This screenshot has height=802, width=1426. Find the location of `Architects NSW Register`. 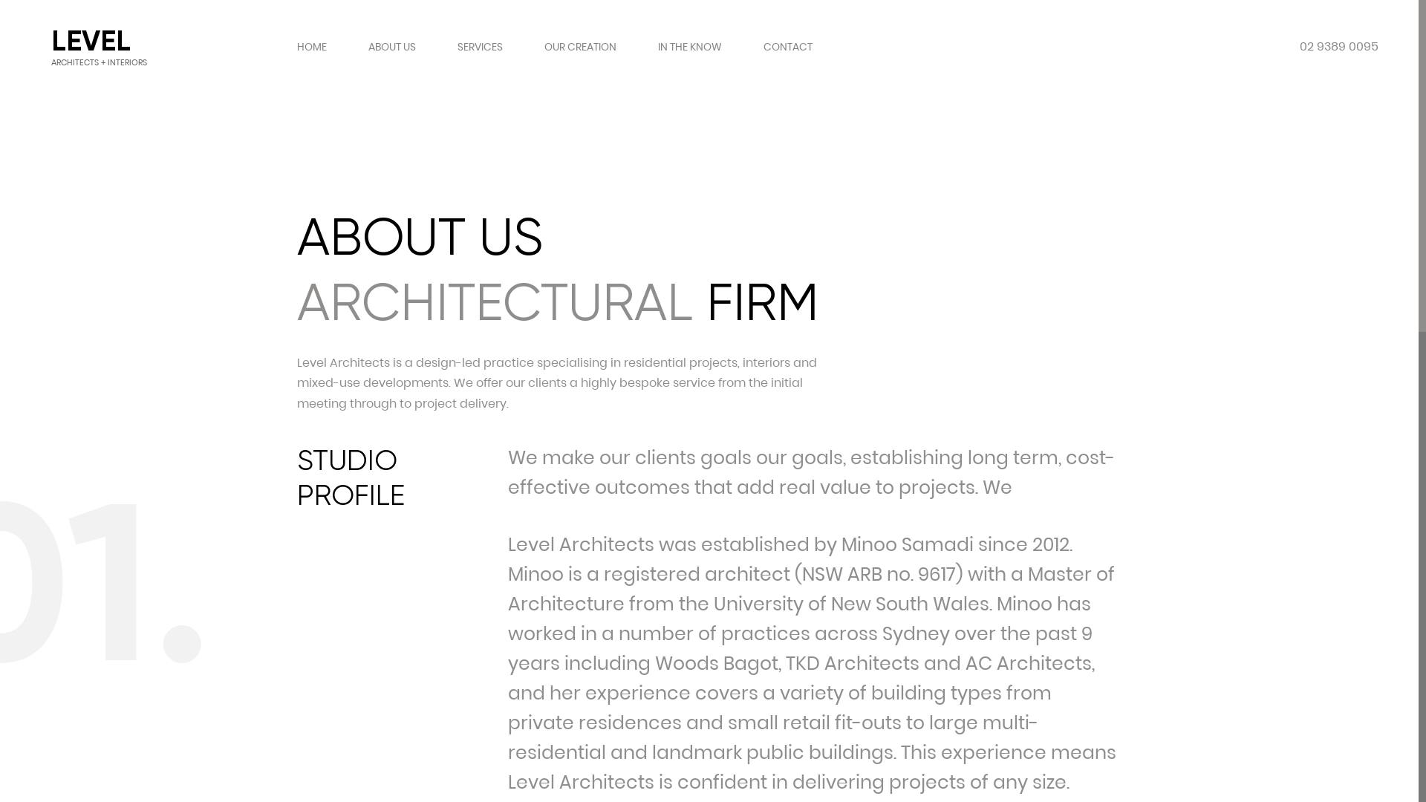

Architects NSW Register is located at coordinates (447, 627).